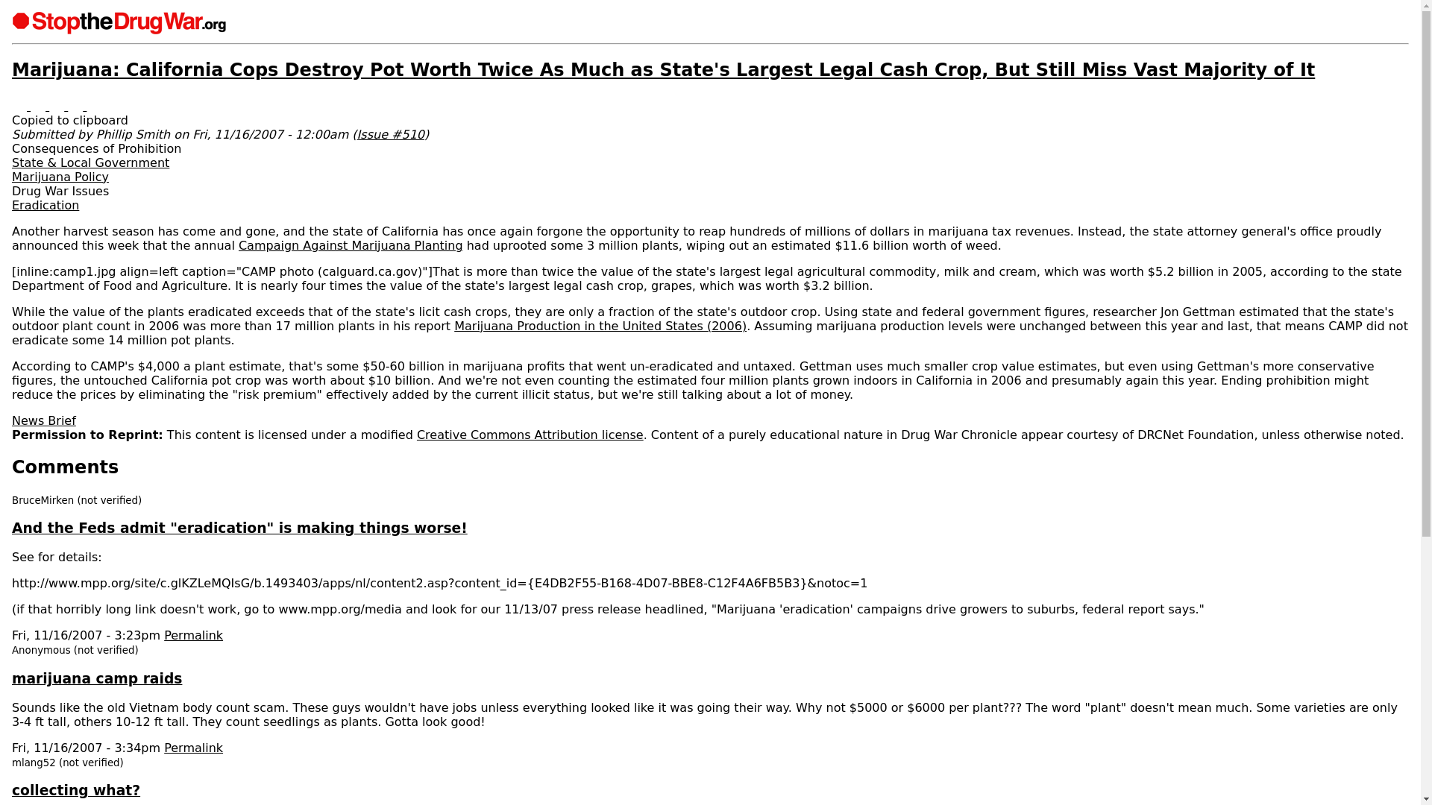 This screenshot has height=805, width=1432. What do you see at coordinates (239, 528) in the screenshot?
I see `And the Feds admit "eradication" is making things worse!` at bounding box center [239, 528].